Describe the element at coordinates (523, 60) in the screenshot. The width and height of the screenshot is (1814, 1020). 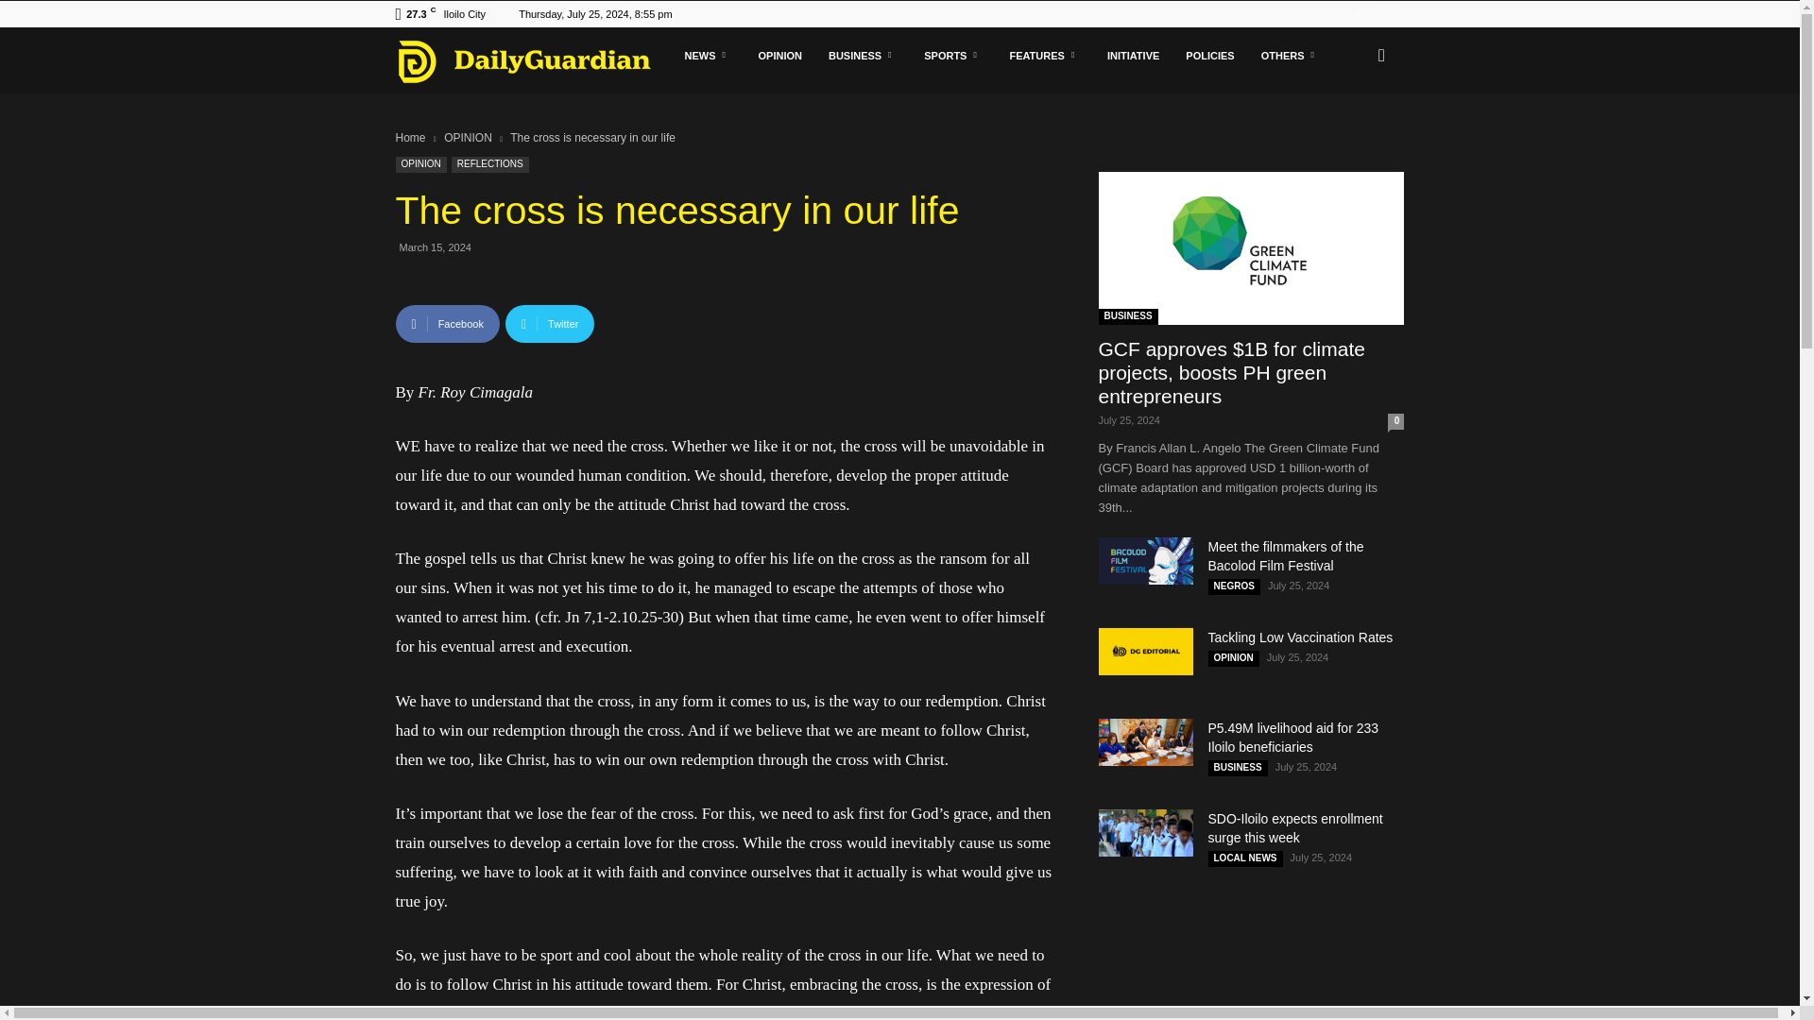
I see `We write, you decide.` at that location.